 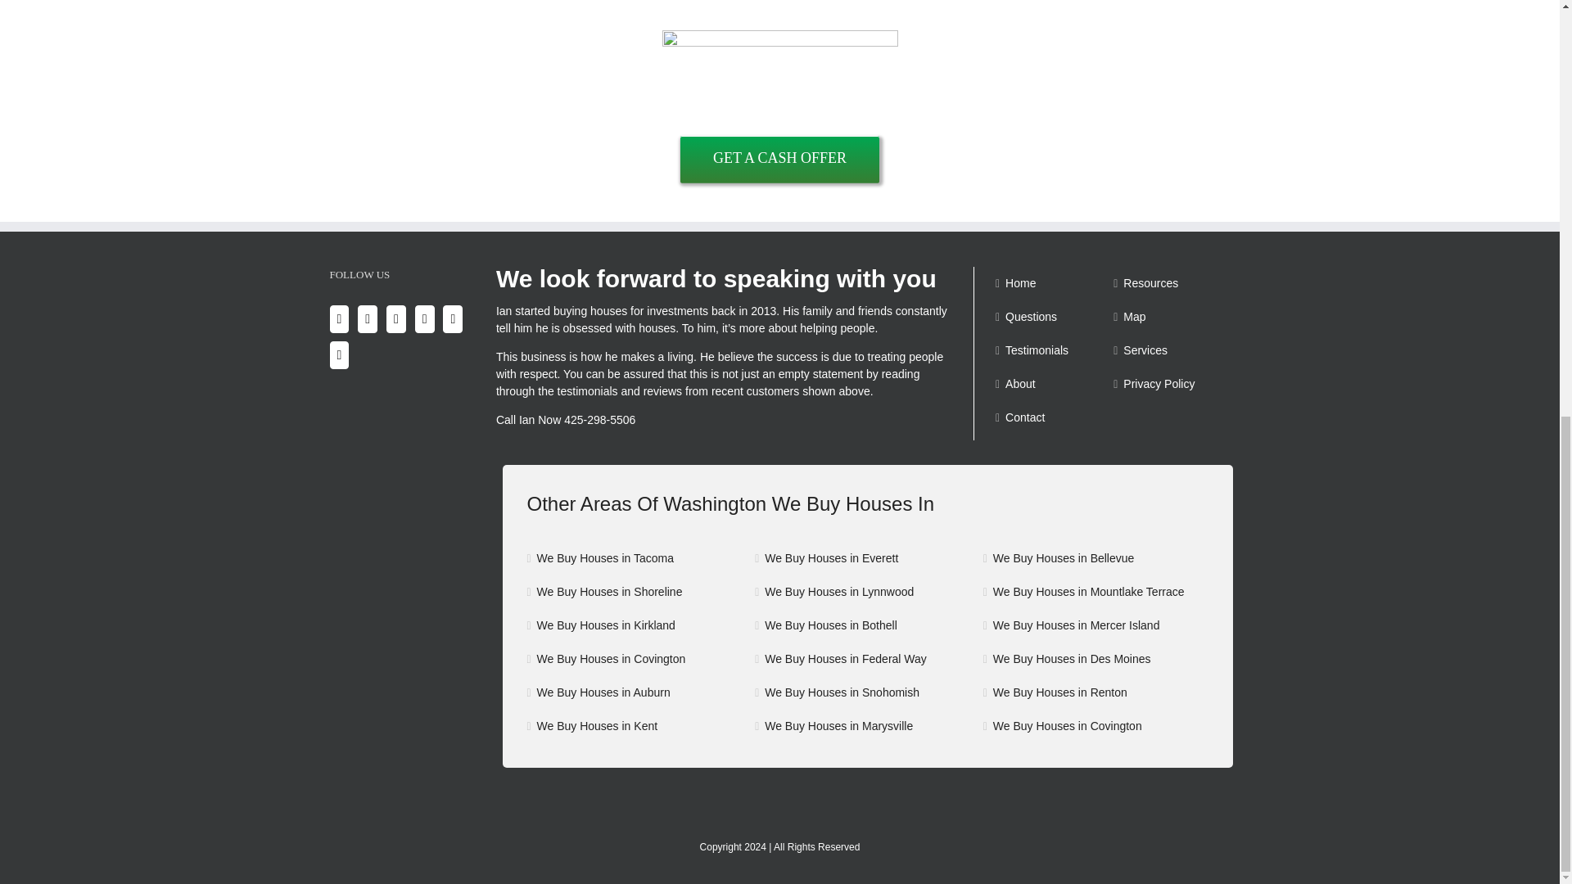 I want to click on We Buy Houses in Snohomish, so click(x=868, y=692).